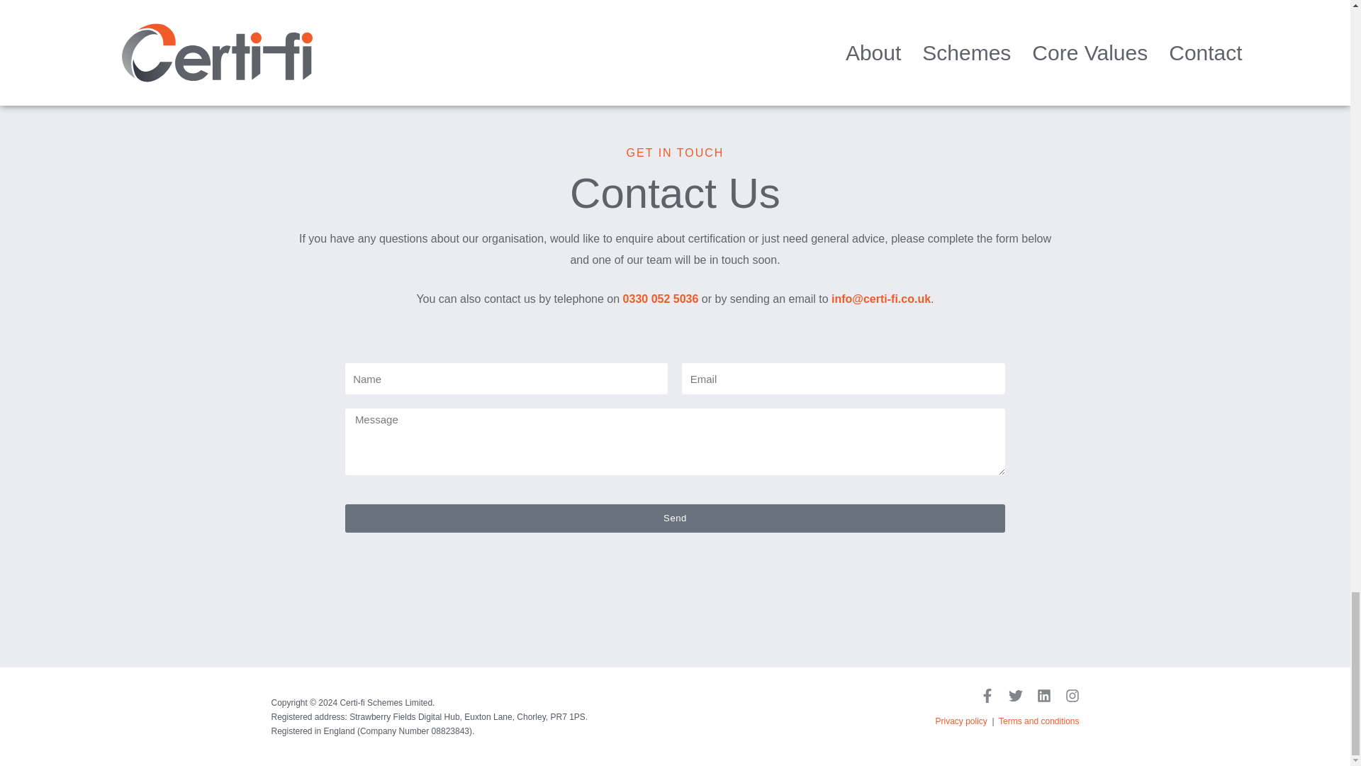 This screenshot has width=1361, height=766. Describe the element at coordinates (961, 721) in the screenshot. I see `Privacy policy` at that location.